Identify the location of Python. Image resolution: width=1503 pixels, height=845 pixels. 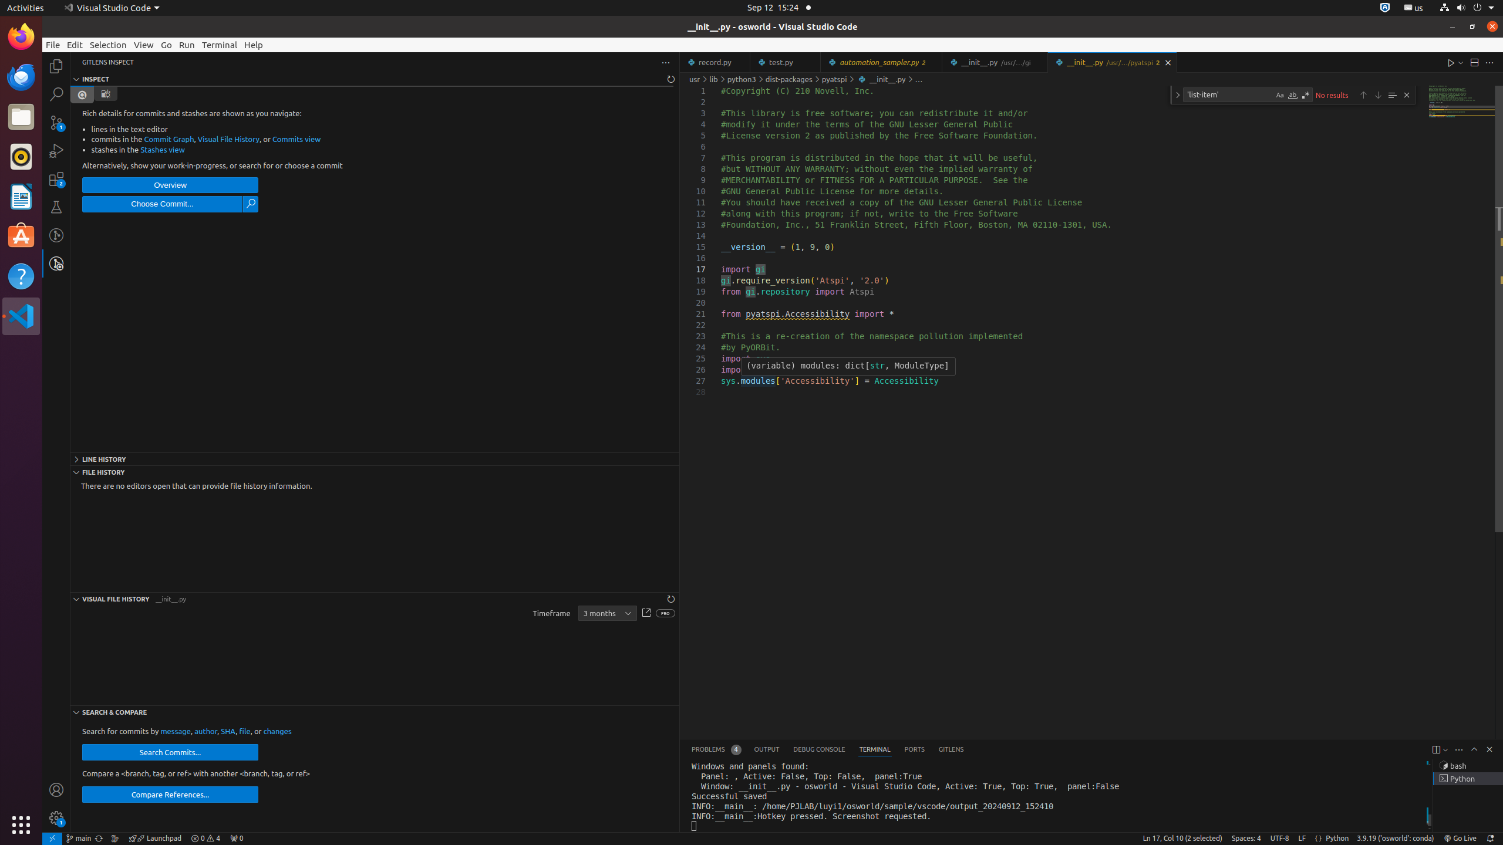
(1337, 839).